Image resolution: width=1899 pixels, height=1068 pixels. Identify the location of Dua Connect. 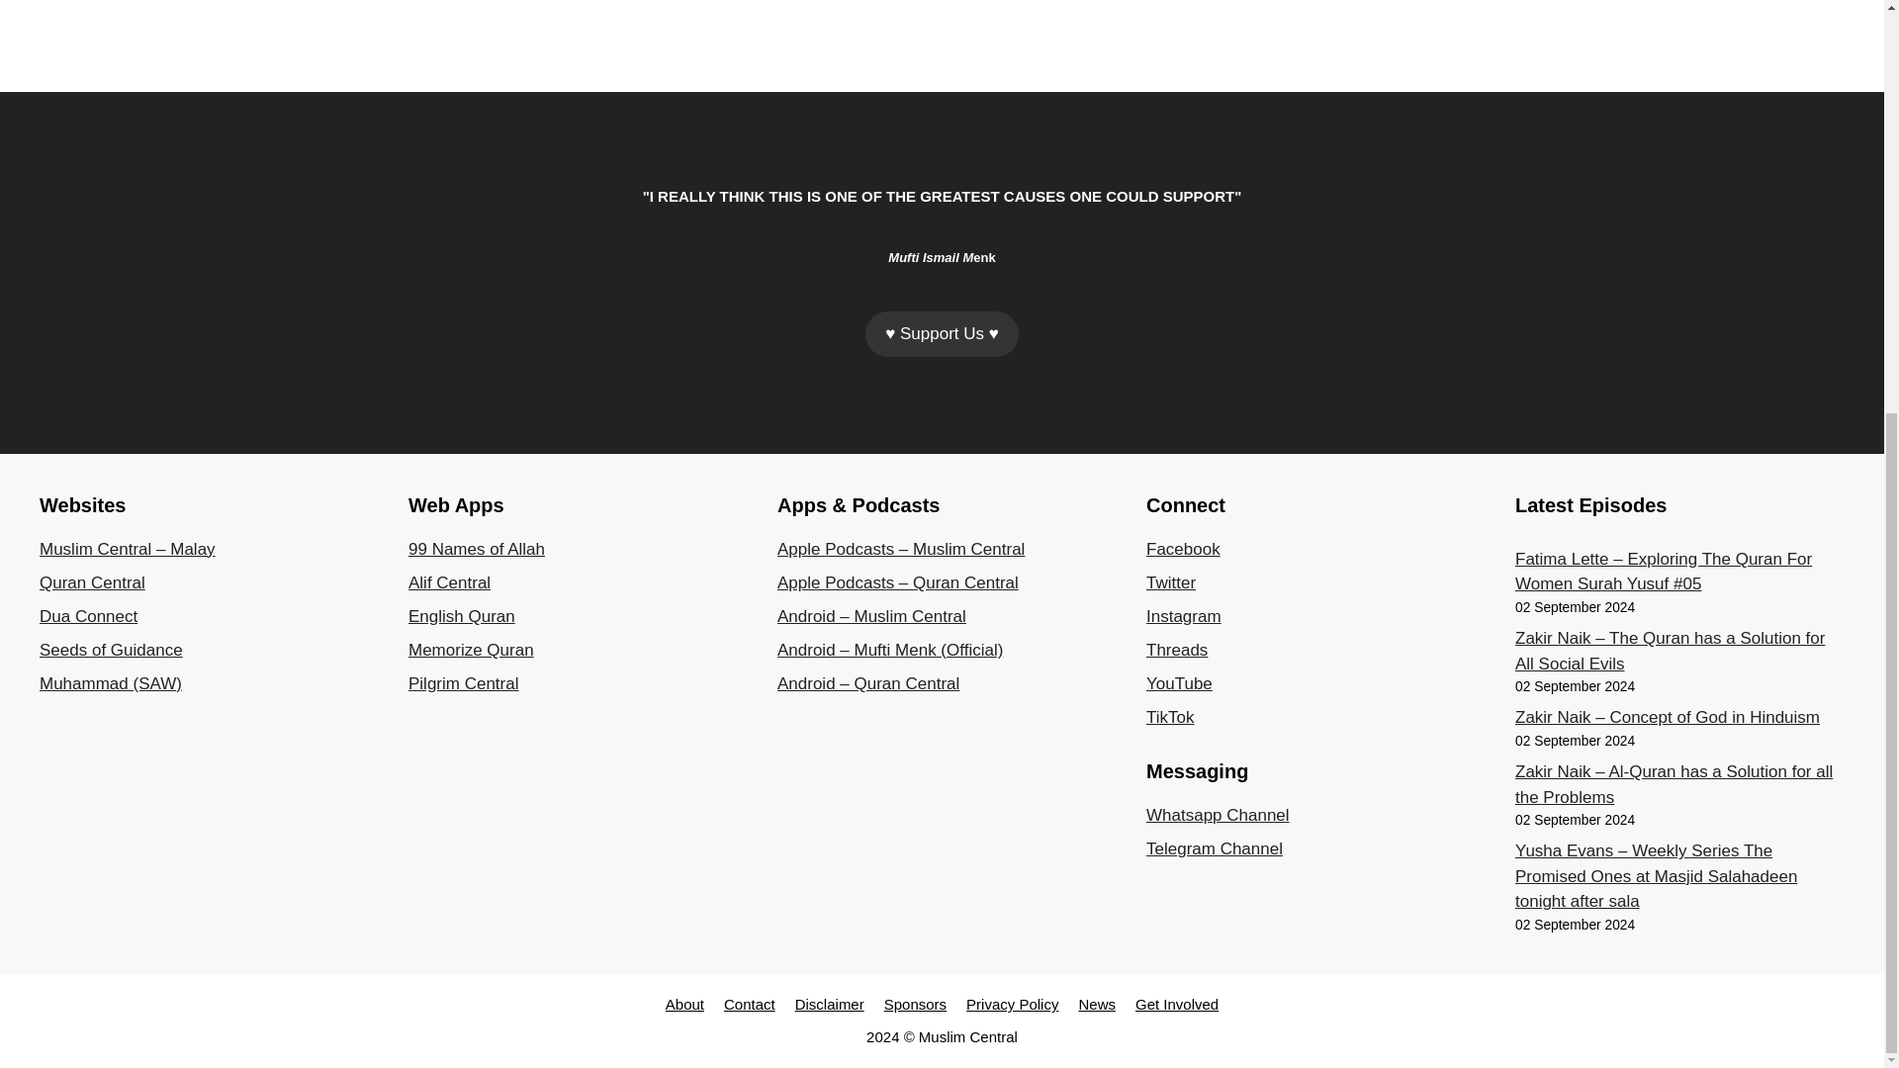
(88, 616).